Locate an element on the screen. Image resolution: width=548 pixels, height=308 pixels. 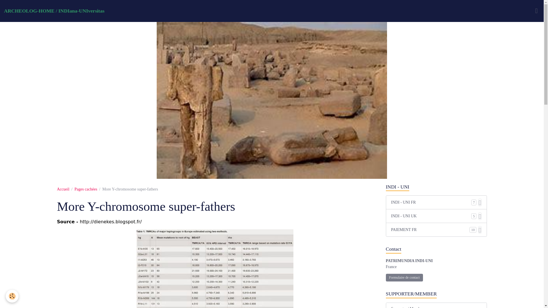
INDI - UNI is located at coordinates (436, 187).